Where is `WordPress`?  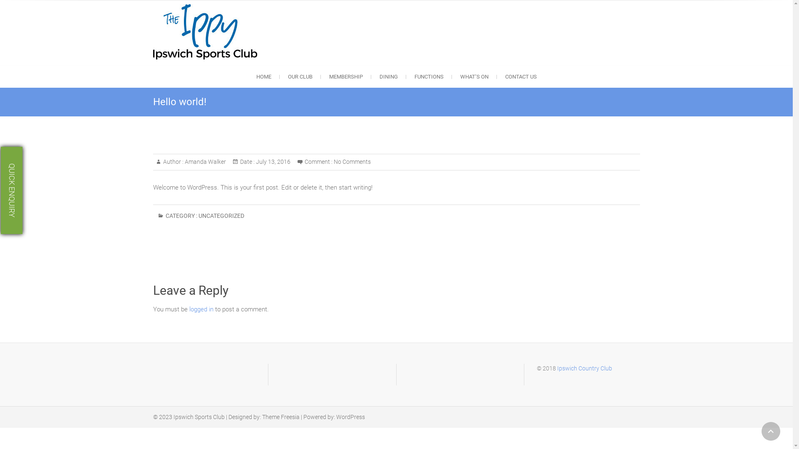
WordPress is located at coordinates (350, 417).